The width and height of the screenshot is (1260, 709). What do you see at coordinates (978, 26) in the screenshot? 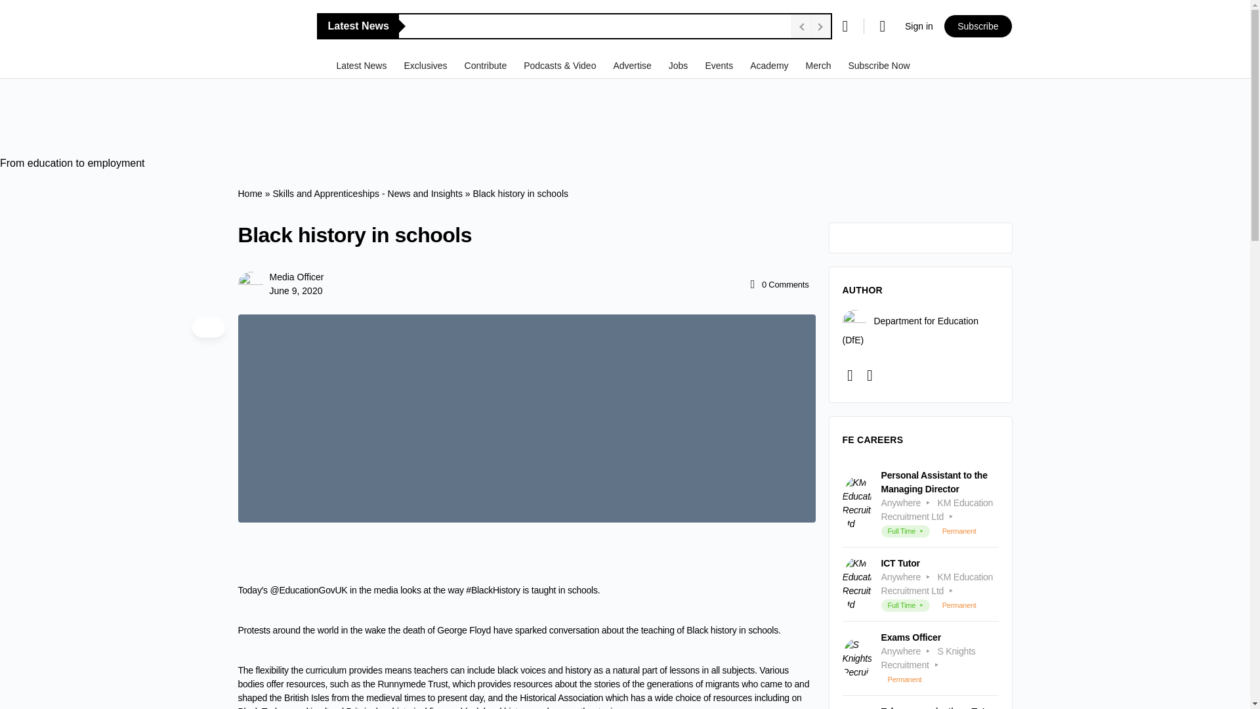
I see `Subscribe` at bounding box center [978, 26].